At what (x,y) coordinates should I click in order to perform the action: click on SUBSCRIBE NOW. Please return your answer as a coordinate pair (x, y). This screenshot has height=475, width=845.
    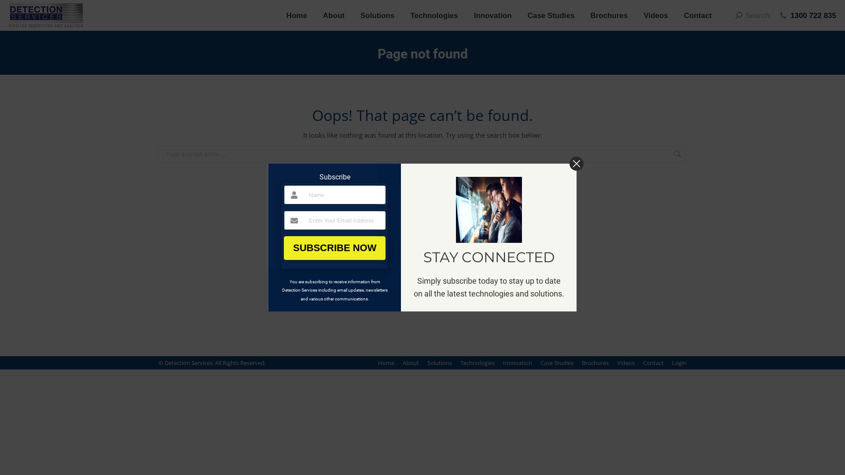
    Looking at the image, I should click on (334, 248).